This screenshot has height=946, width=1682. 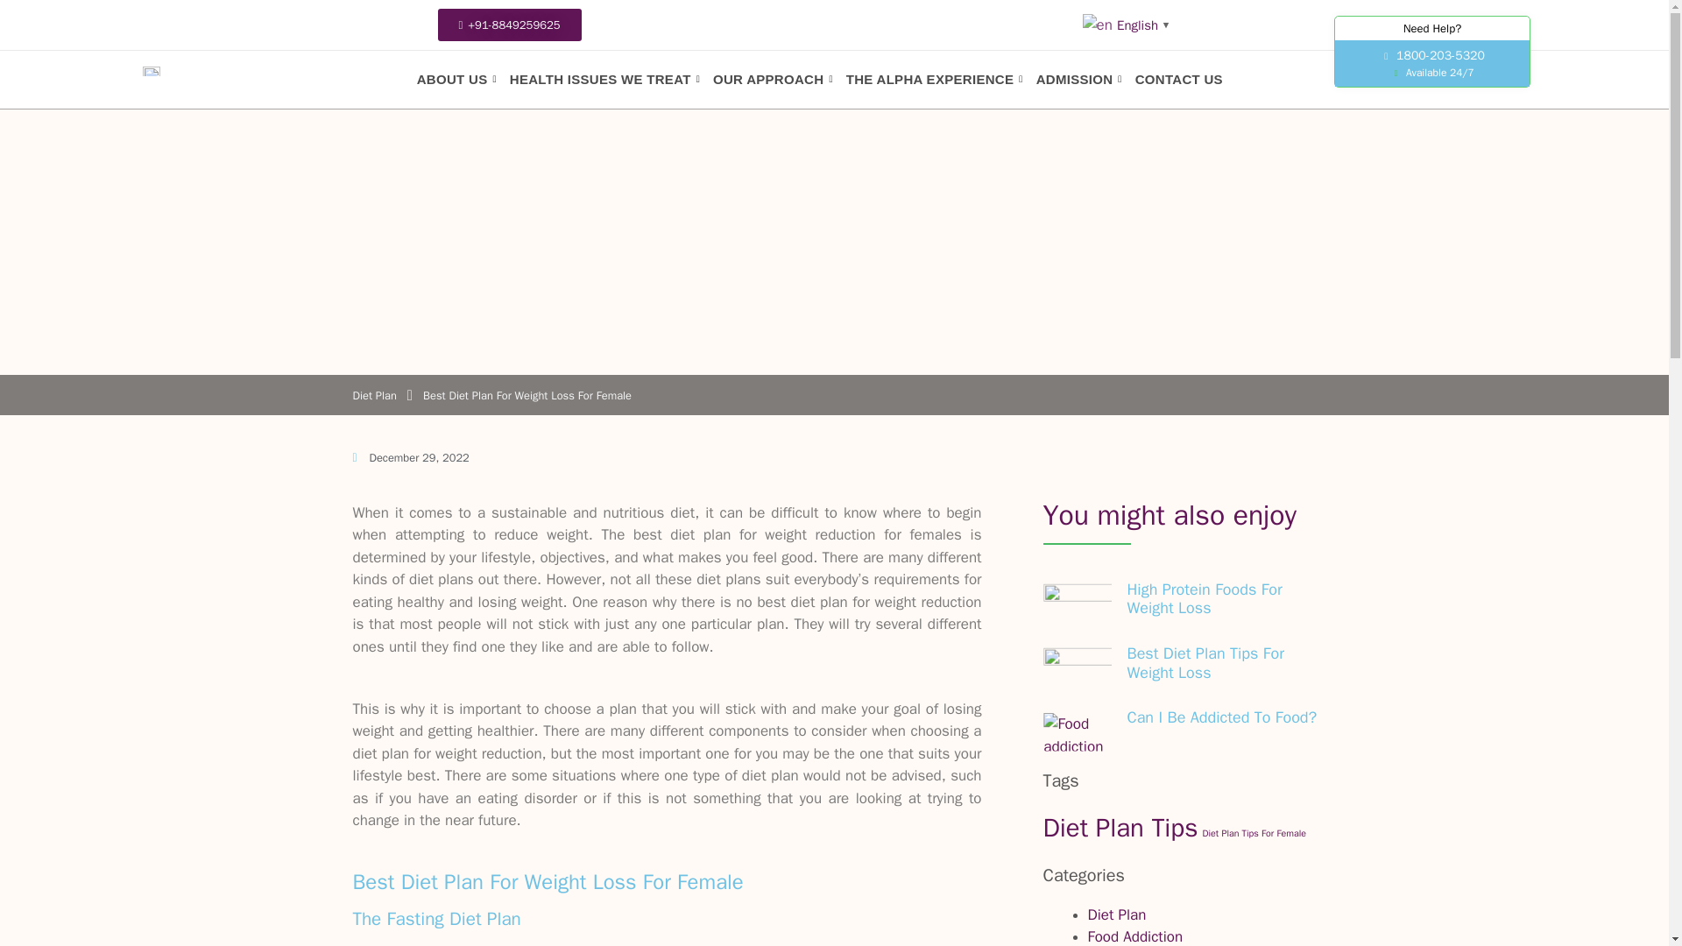 I want to click on OUR APPROACH, so click(x=773, y=79).